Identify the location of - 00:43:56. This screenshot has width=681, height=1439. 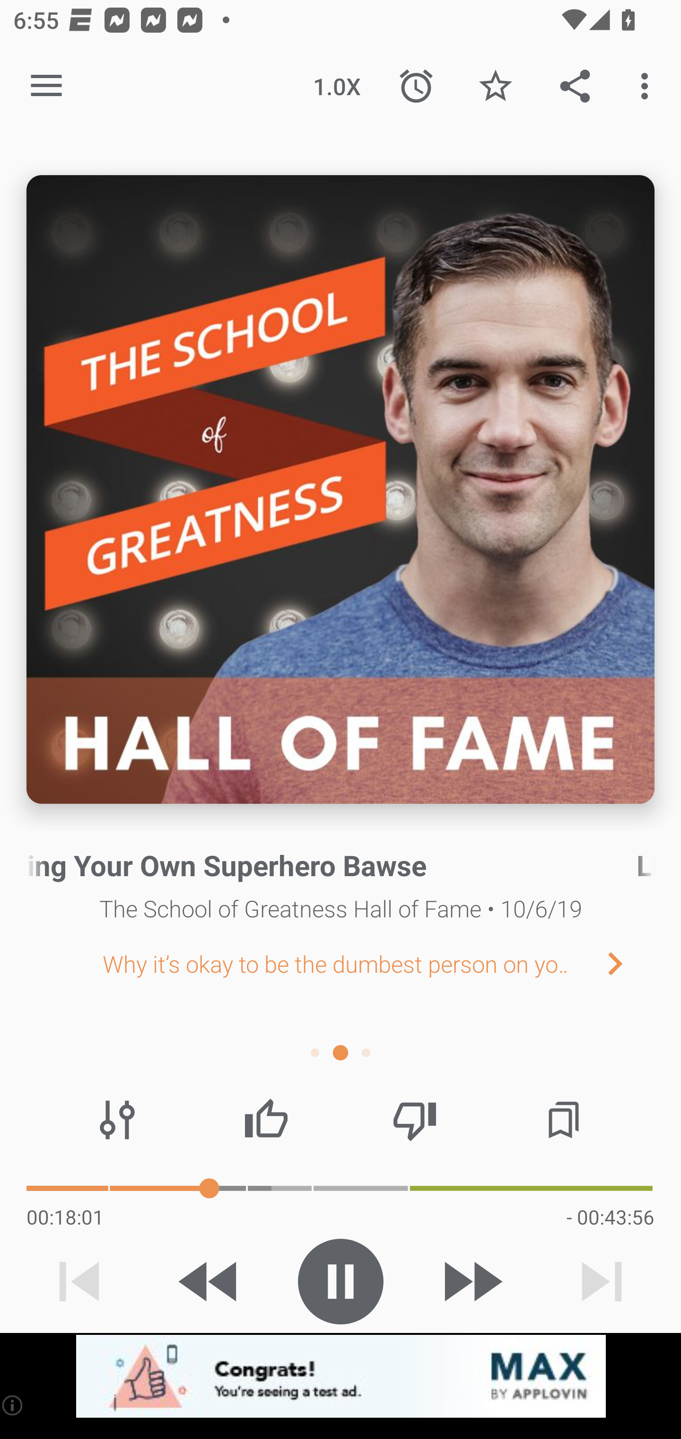
(610, 1217).